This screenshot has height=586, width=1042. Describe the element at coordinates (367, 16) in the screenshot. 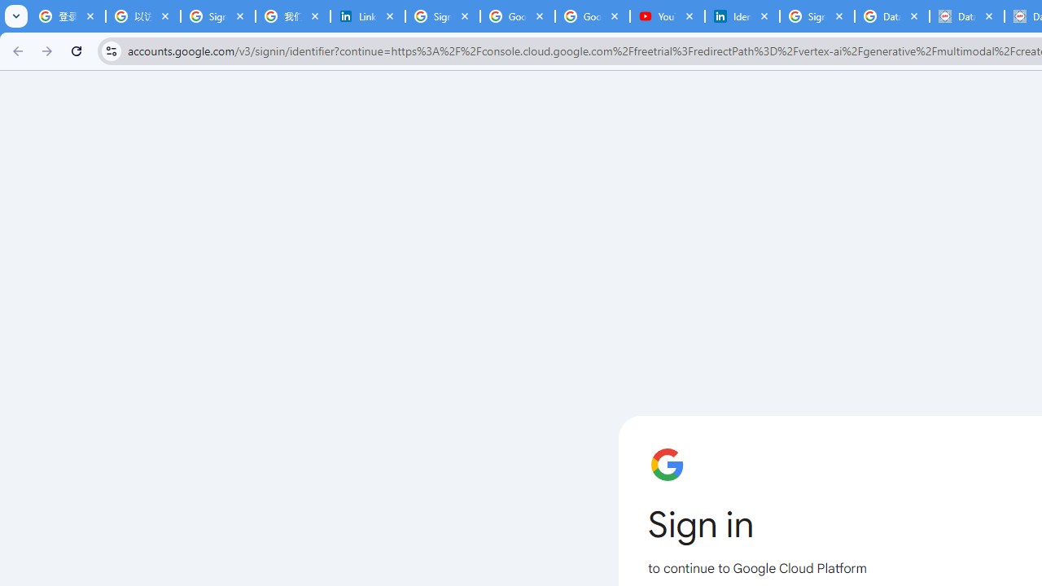

I see `LinkedIn Privacy Policy` at that location.